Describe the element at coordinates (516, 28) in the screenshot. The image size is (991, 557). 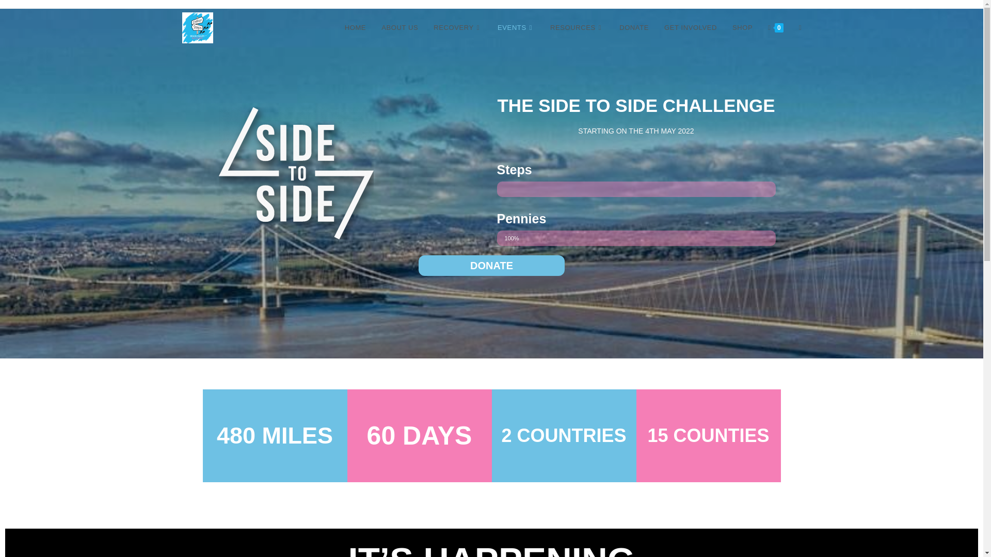
I see `EVENTS` at that location.